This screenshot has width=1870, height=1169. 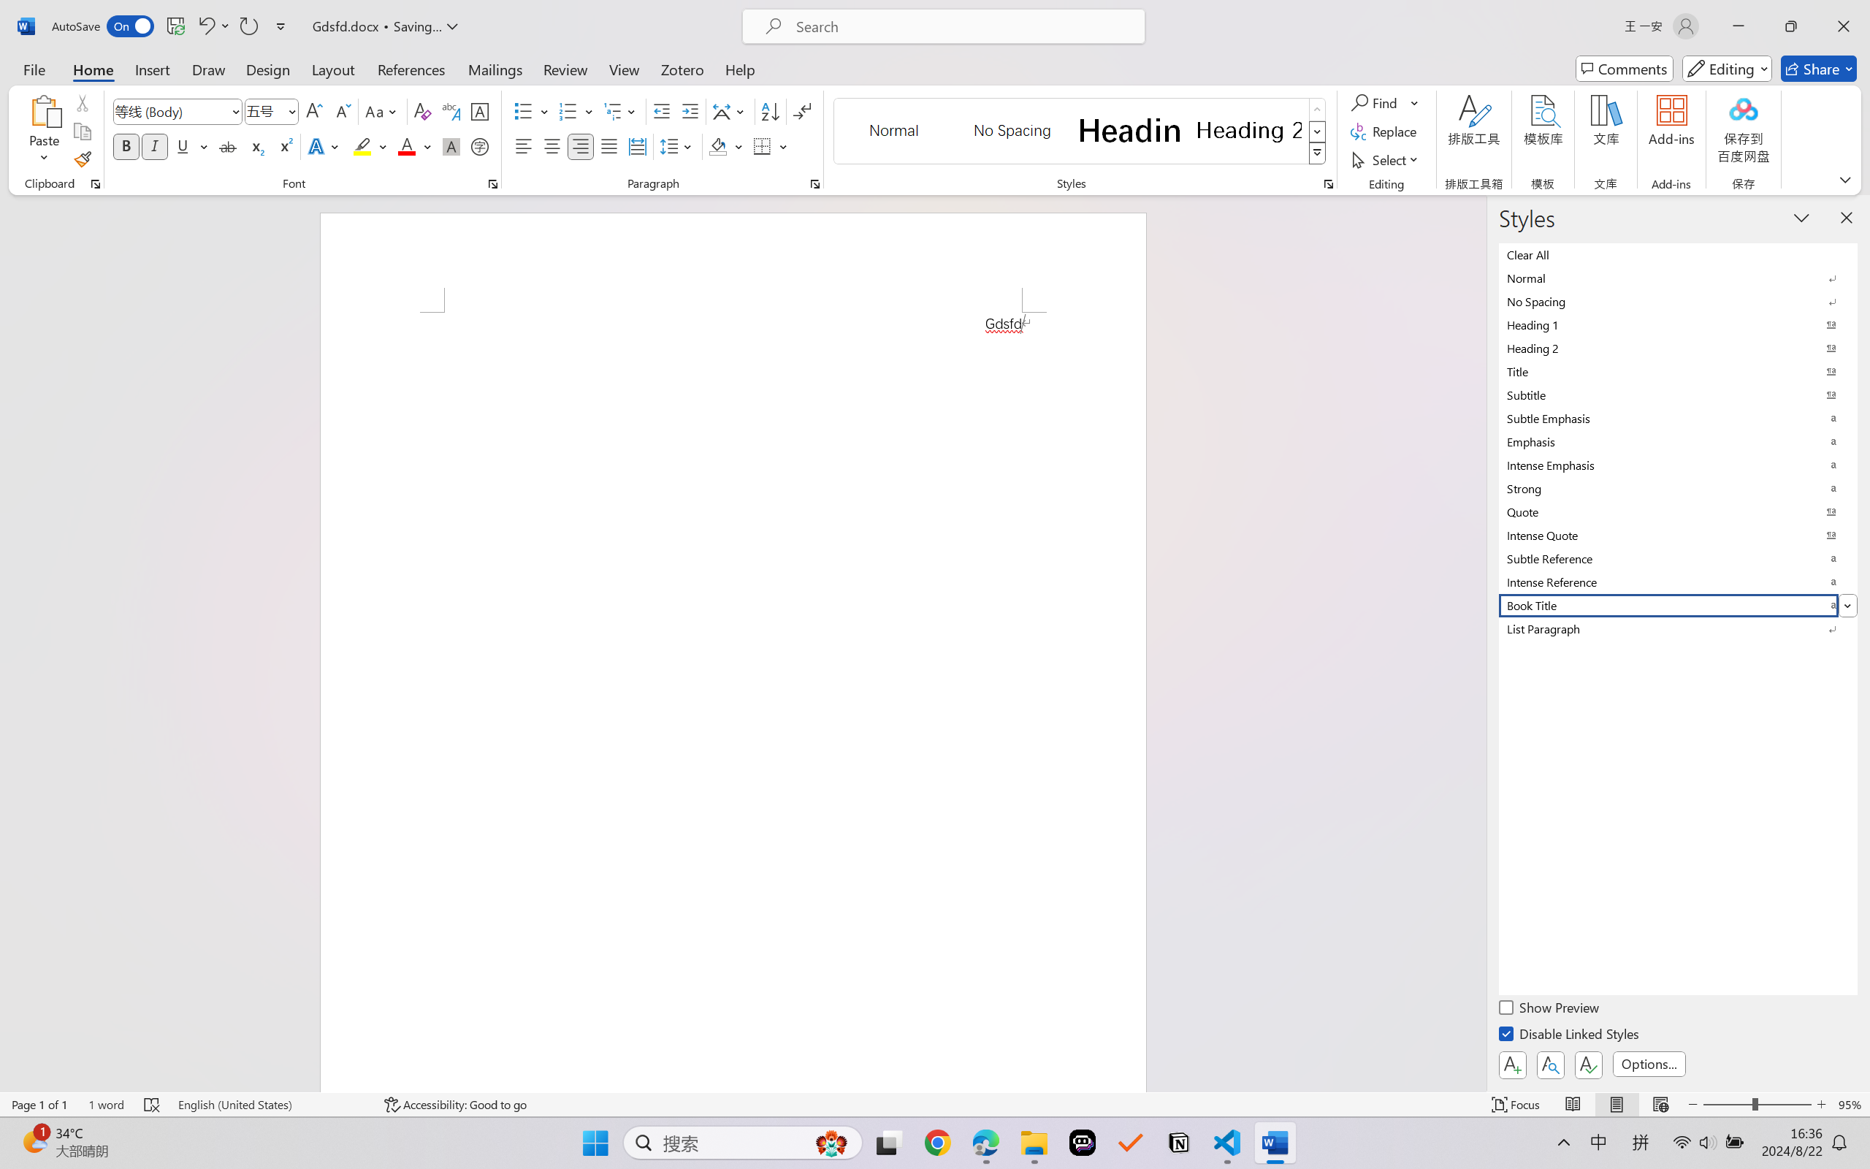 What do you see at coordinates (1571, 1036) in the screenshot?
I see `Disable Linked Styles` at bounding box center [1571, 1036].